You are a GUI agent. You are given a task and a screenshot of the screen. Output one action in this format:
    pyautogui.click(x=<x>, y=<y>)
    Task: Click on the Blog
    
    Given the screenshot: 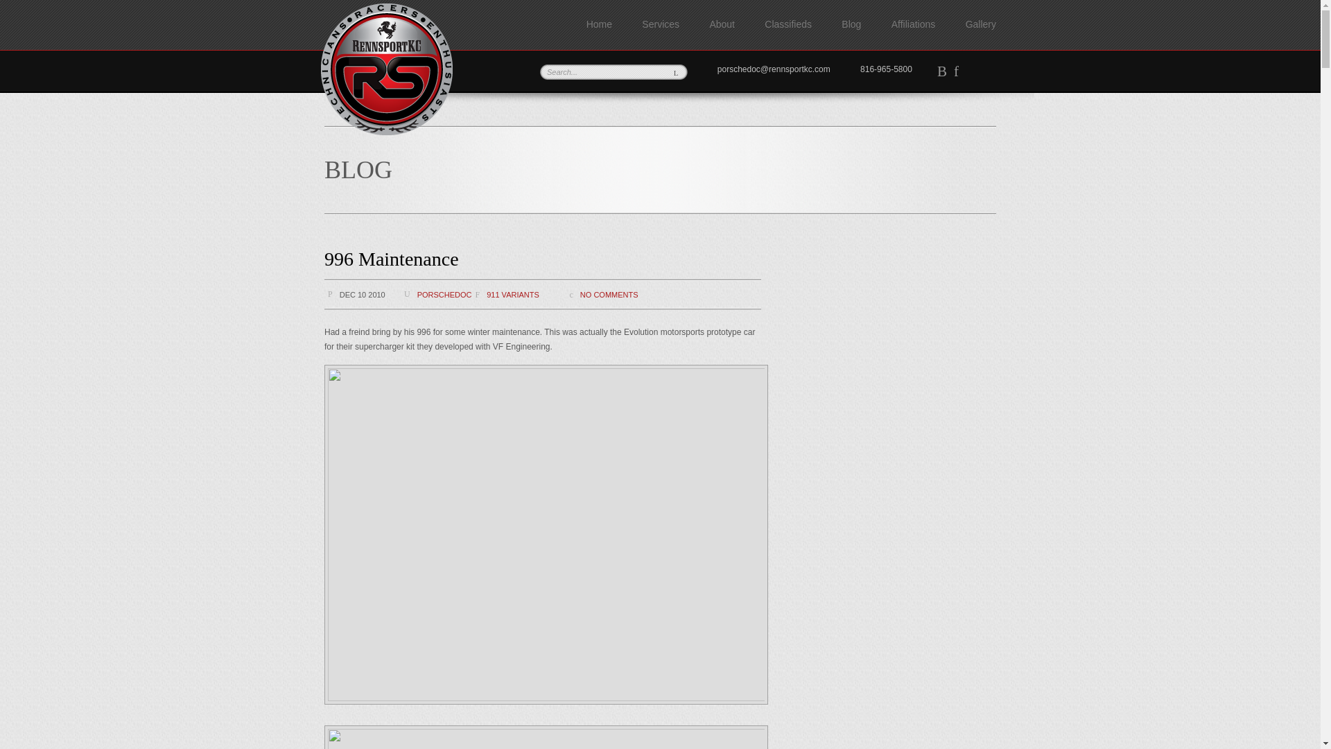 What is the action you would take?
    pyautogui.click(x=851, y=24)
    